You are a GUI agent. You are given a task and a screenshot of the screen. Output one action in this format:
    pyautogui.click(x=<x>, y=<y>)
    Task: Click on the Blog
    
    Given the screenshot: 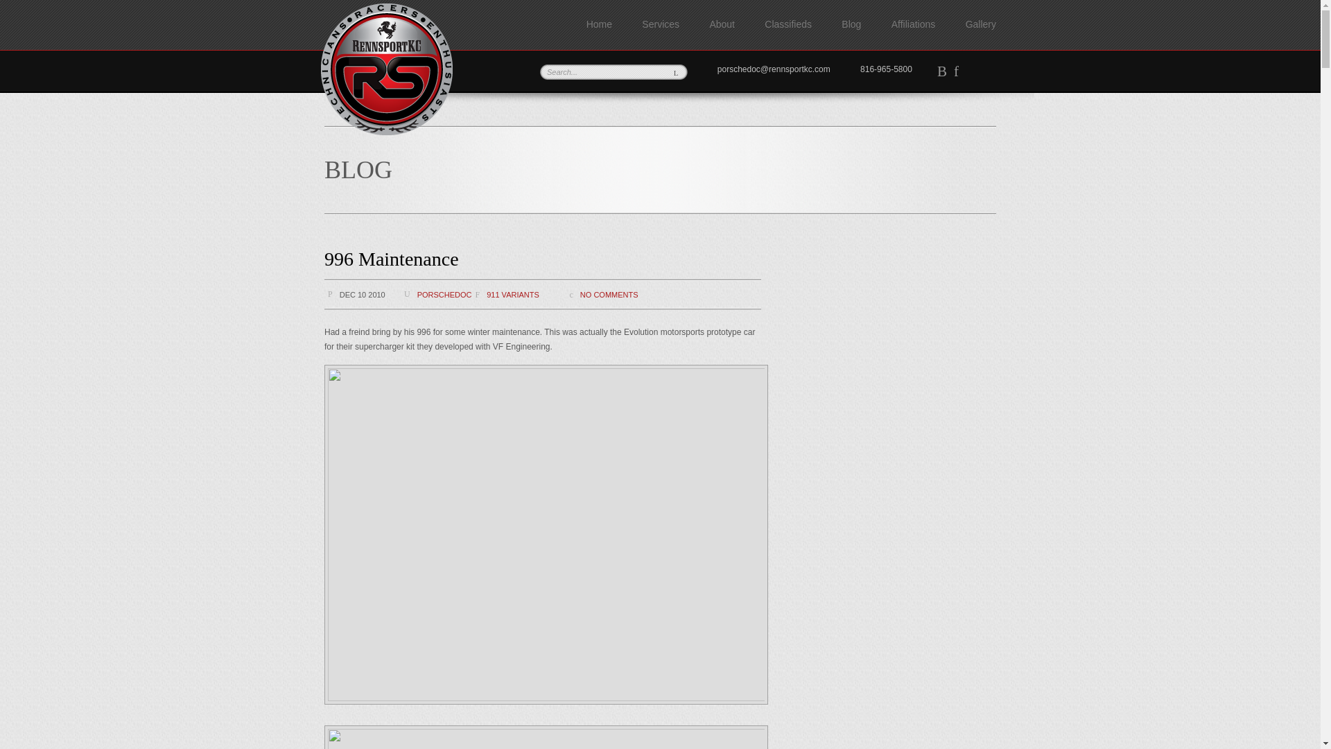 What is the action you would take?
    pyautogui.click(x=851, y=24)
    